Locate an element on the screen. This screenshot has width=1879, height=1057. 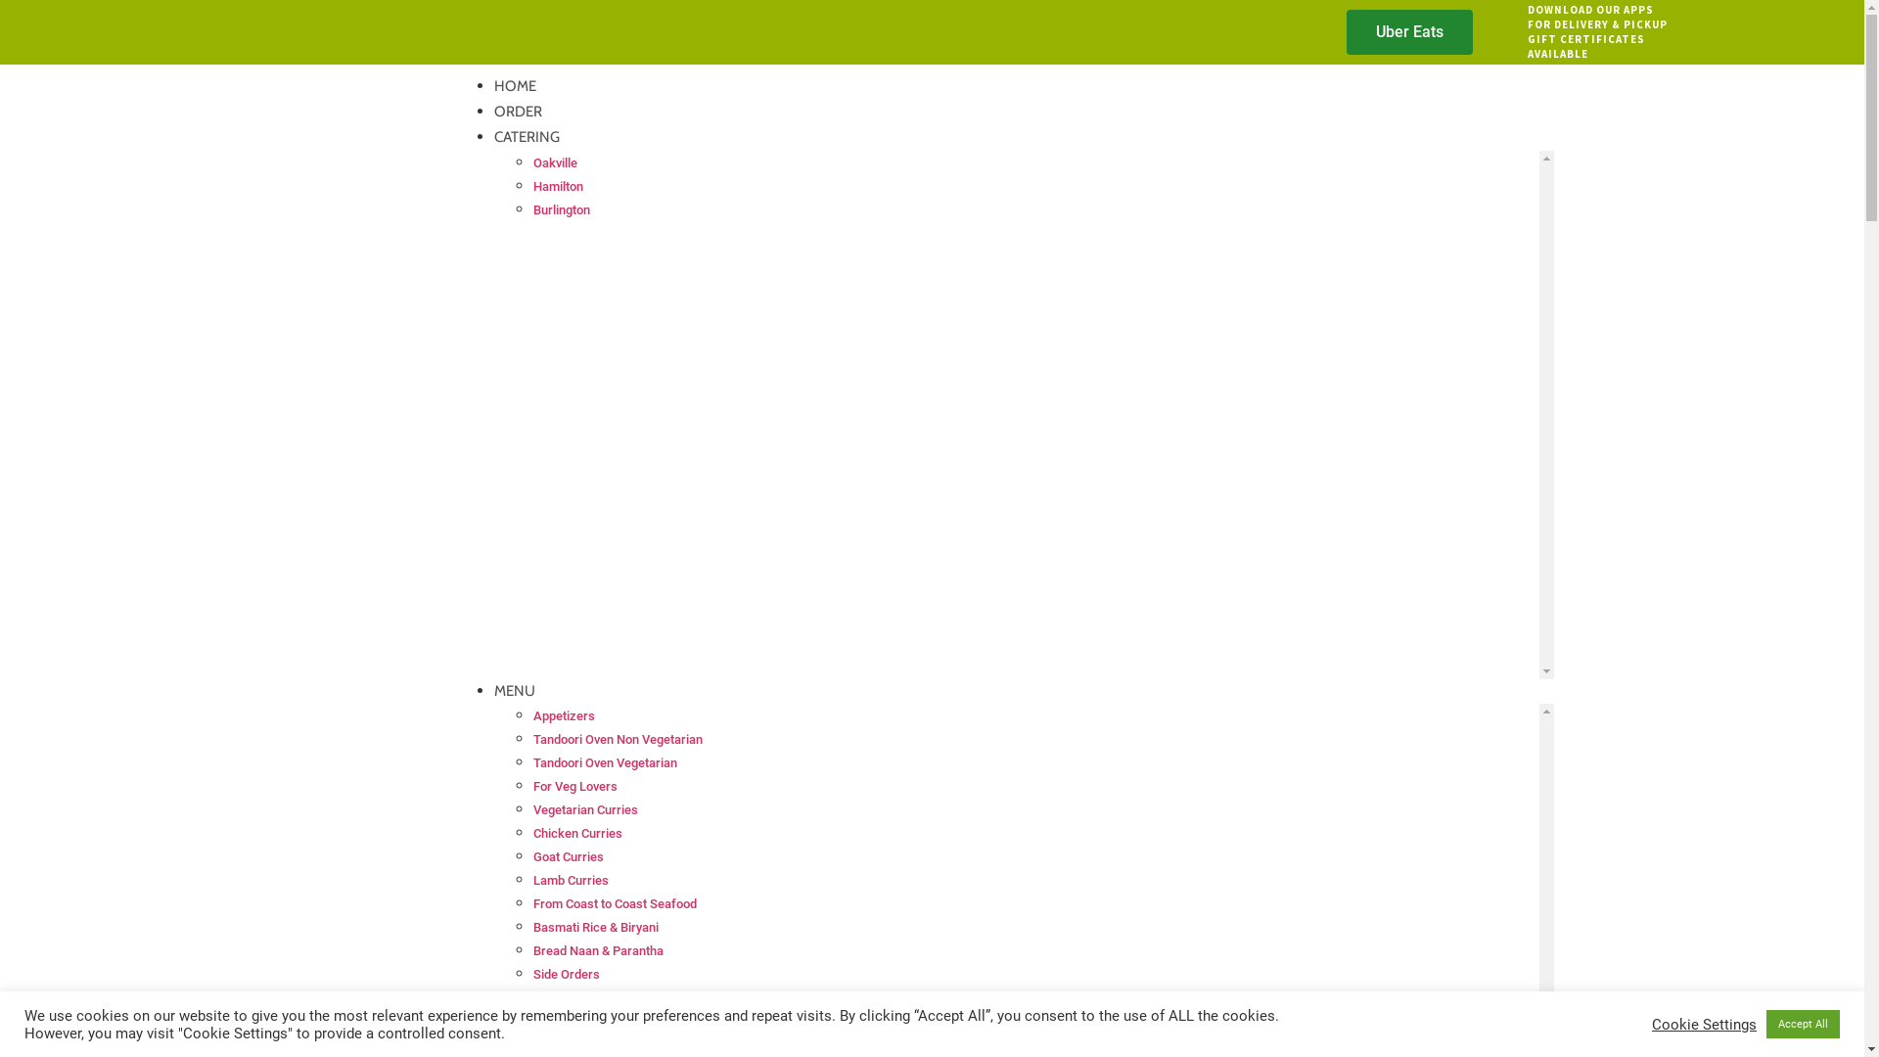
Burlington is located at coordinates (562, 209).